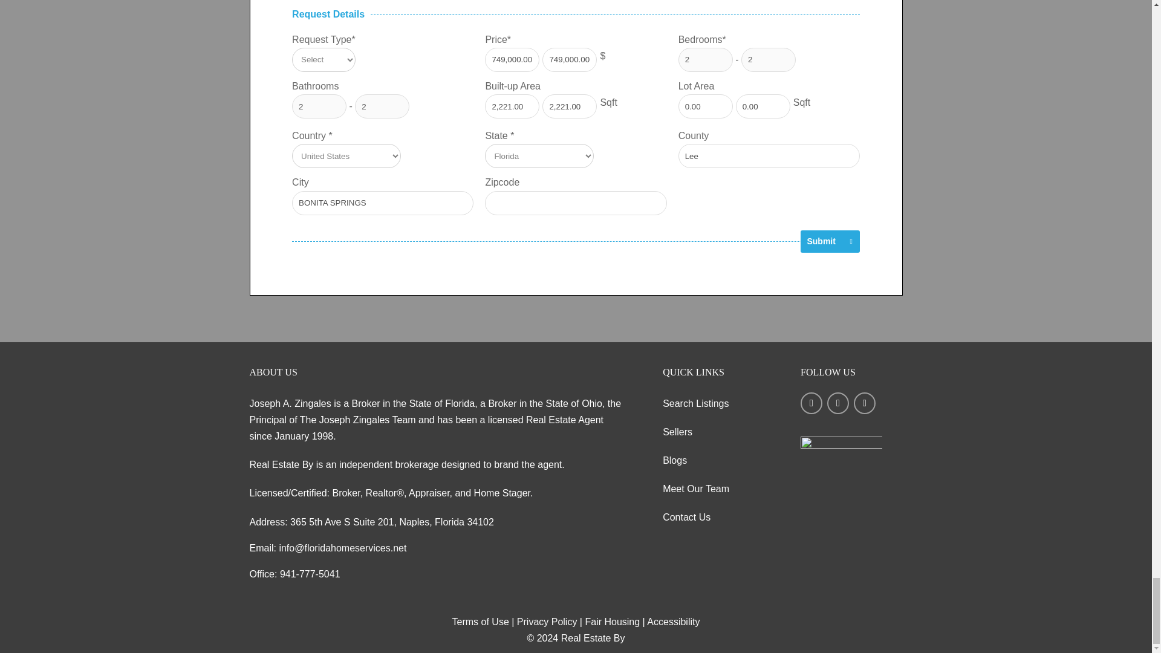  What do you see at coordinates (512, 59) in the screenshot?
I see `749,000.00` at bounding box center [512, 59].